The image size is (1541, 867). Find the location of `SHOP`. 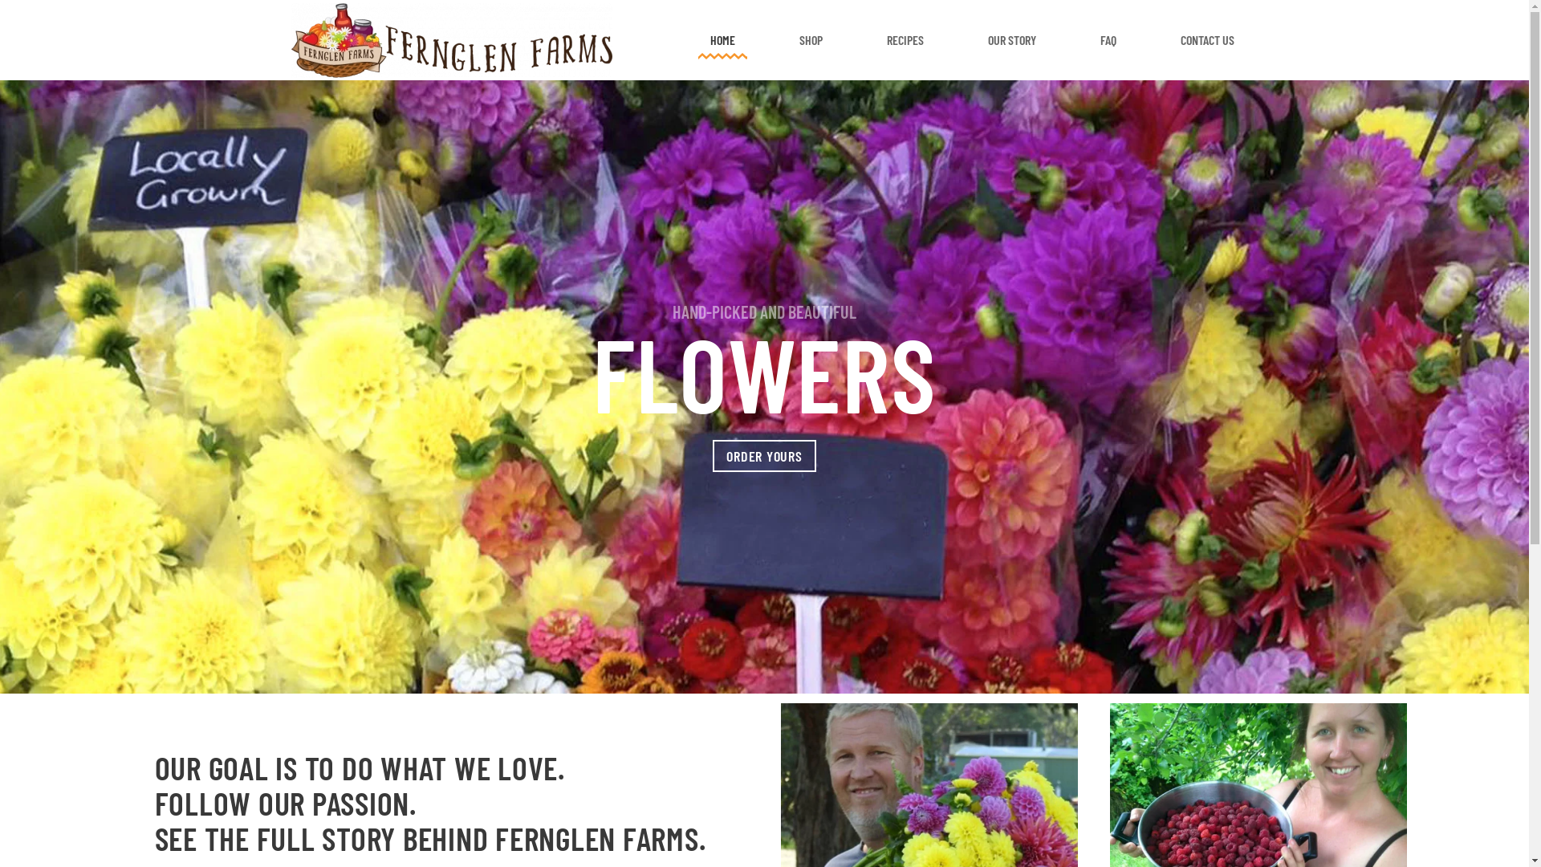

SHOP is located at coordinates (810, 40).